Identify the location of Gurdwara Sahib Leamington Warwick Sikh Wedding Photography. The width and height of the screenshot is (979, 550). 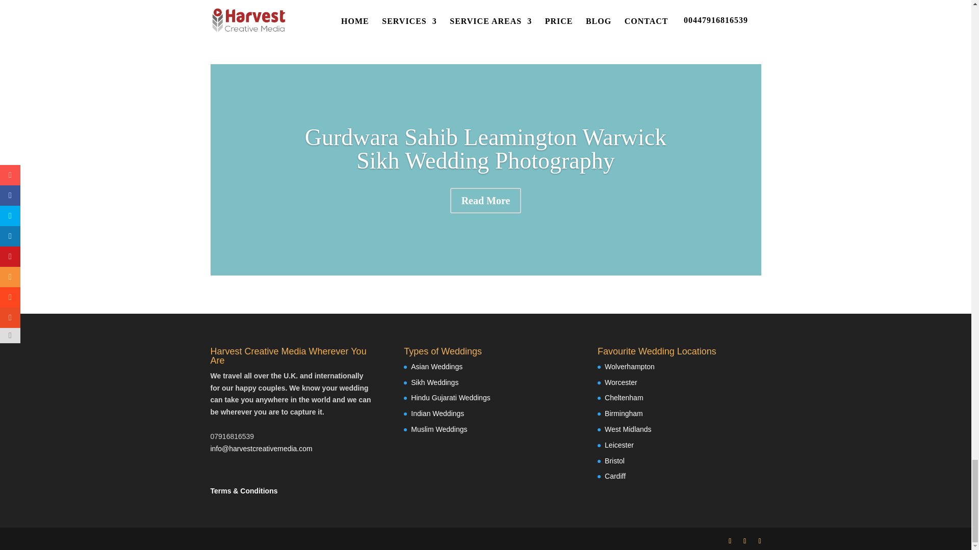
(485, 149).